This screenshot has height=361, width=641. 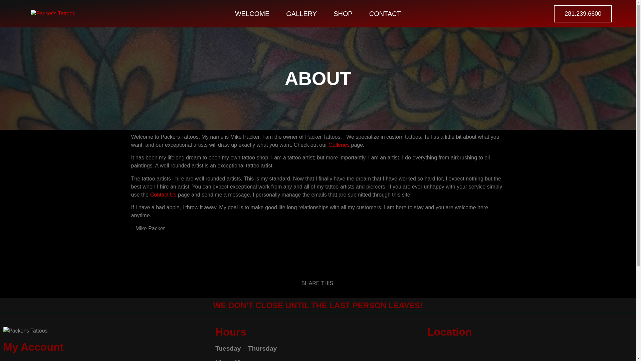 What do you see at coordinates (530, 352) in the screenshot?
I see `Packer's Tattoos` at bounding box center [530, 352].